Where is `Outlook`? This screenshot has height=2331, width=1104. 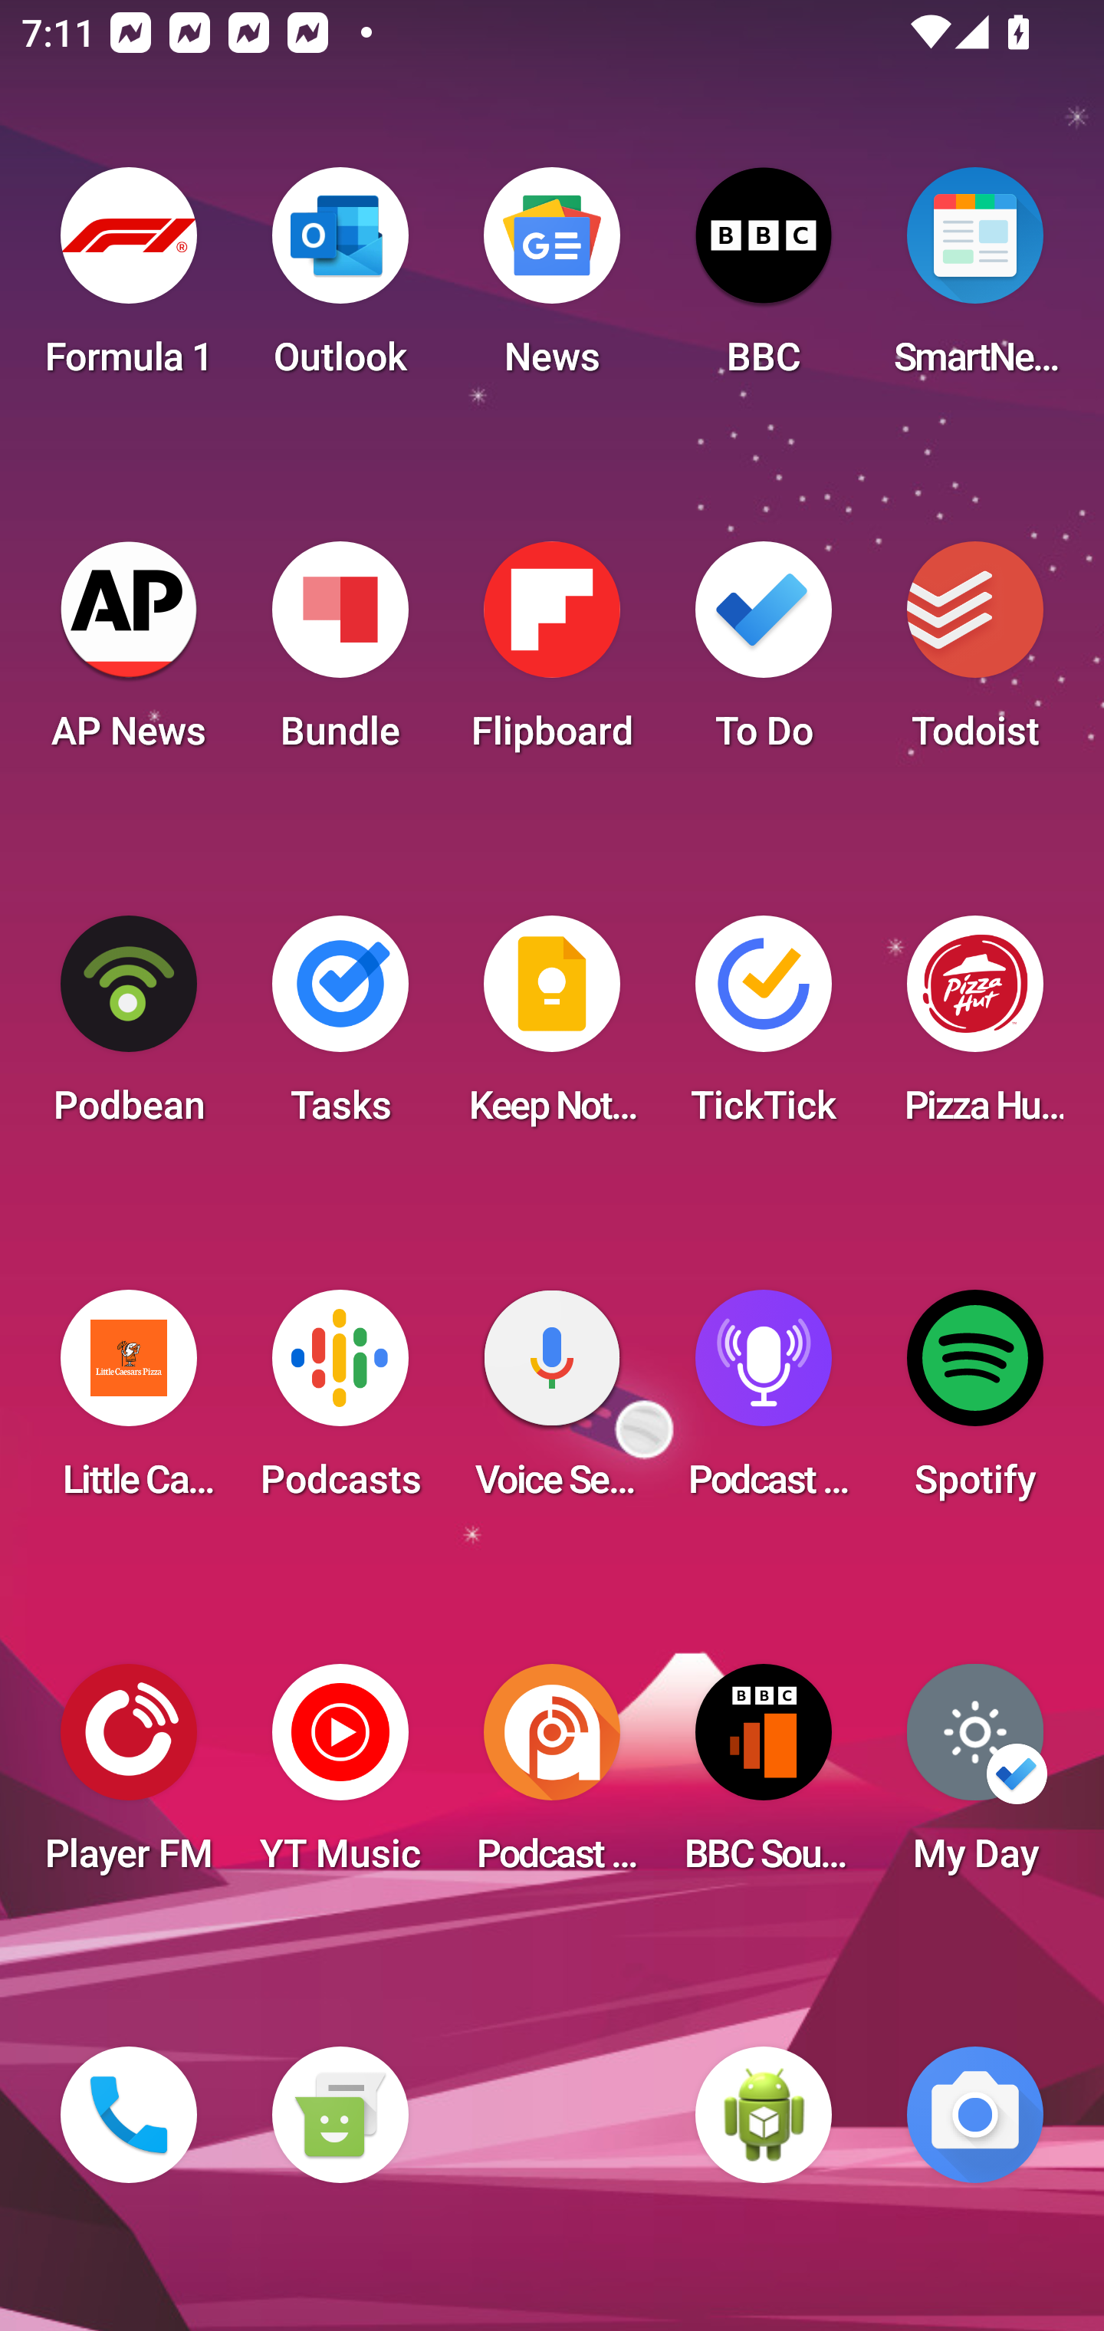
Outlook is located at coordinates (340, 281).